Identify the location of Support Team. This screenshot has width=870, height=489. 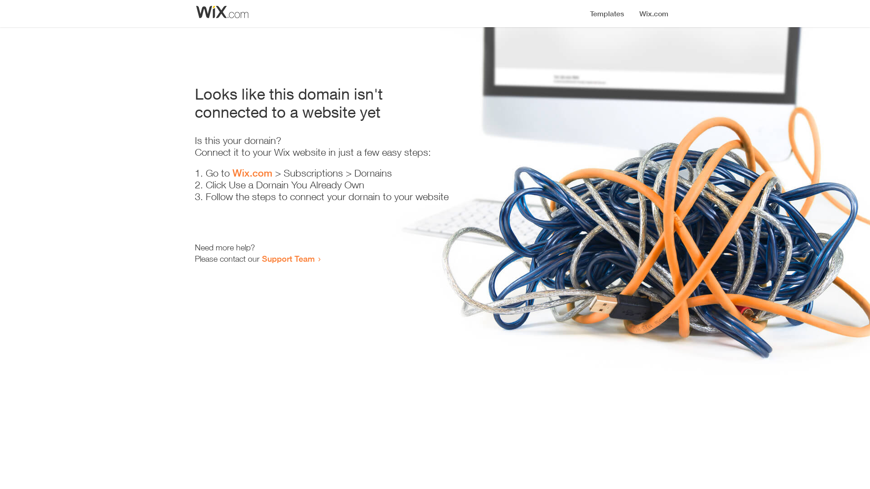
(288, 259).